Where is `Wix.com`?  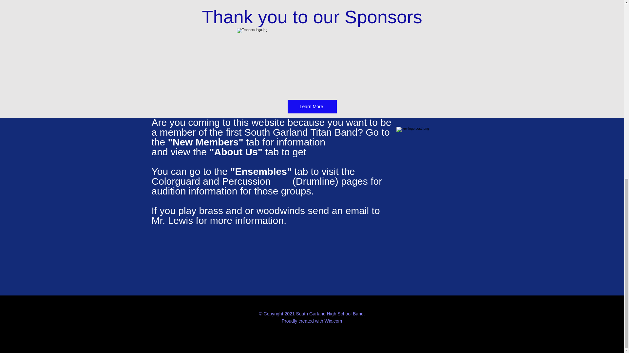
Wix.com is located at coordinates (333, 321).